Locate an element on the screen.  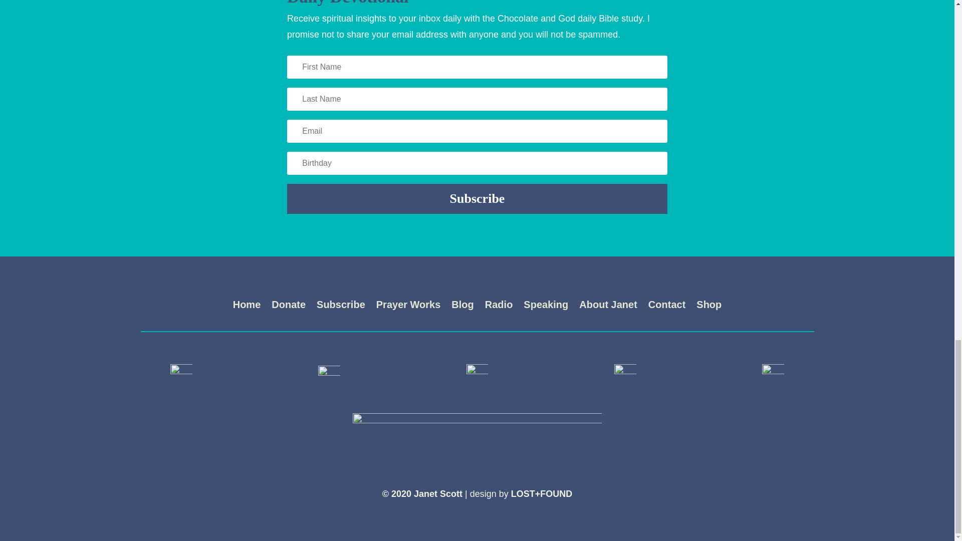
Prayer Works is located at coordinates (408, 307).